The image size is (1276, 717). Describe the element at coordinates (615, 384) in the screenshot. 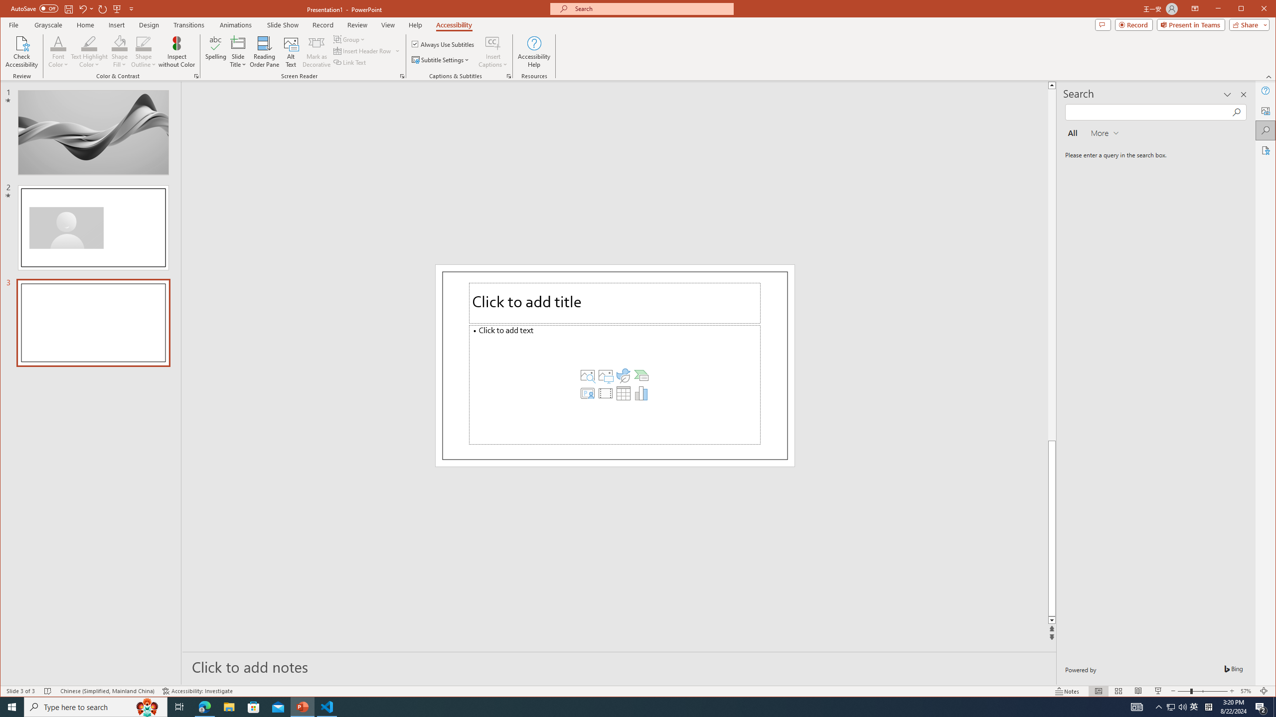

I see `Content Placeholder` at that location.